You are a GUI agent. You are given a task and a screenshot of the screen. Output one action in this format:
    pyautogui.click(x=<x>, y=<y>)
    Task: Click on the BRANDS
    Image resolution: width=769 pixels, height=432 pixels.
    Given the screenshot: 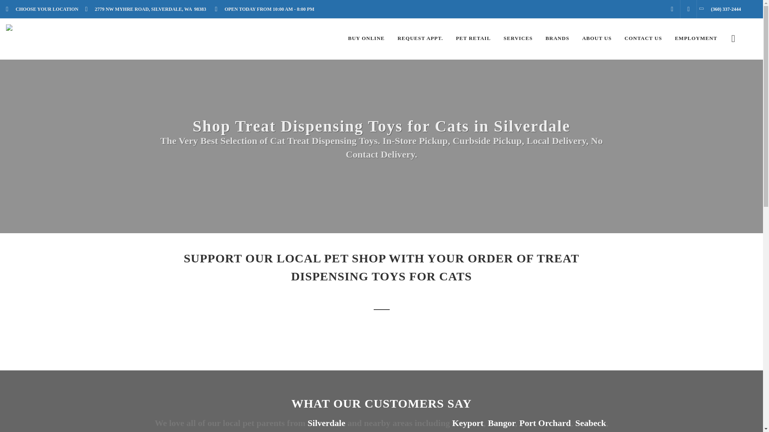 What is the action you would take?
    pyautogui.click(x=558, y=38)
    